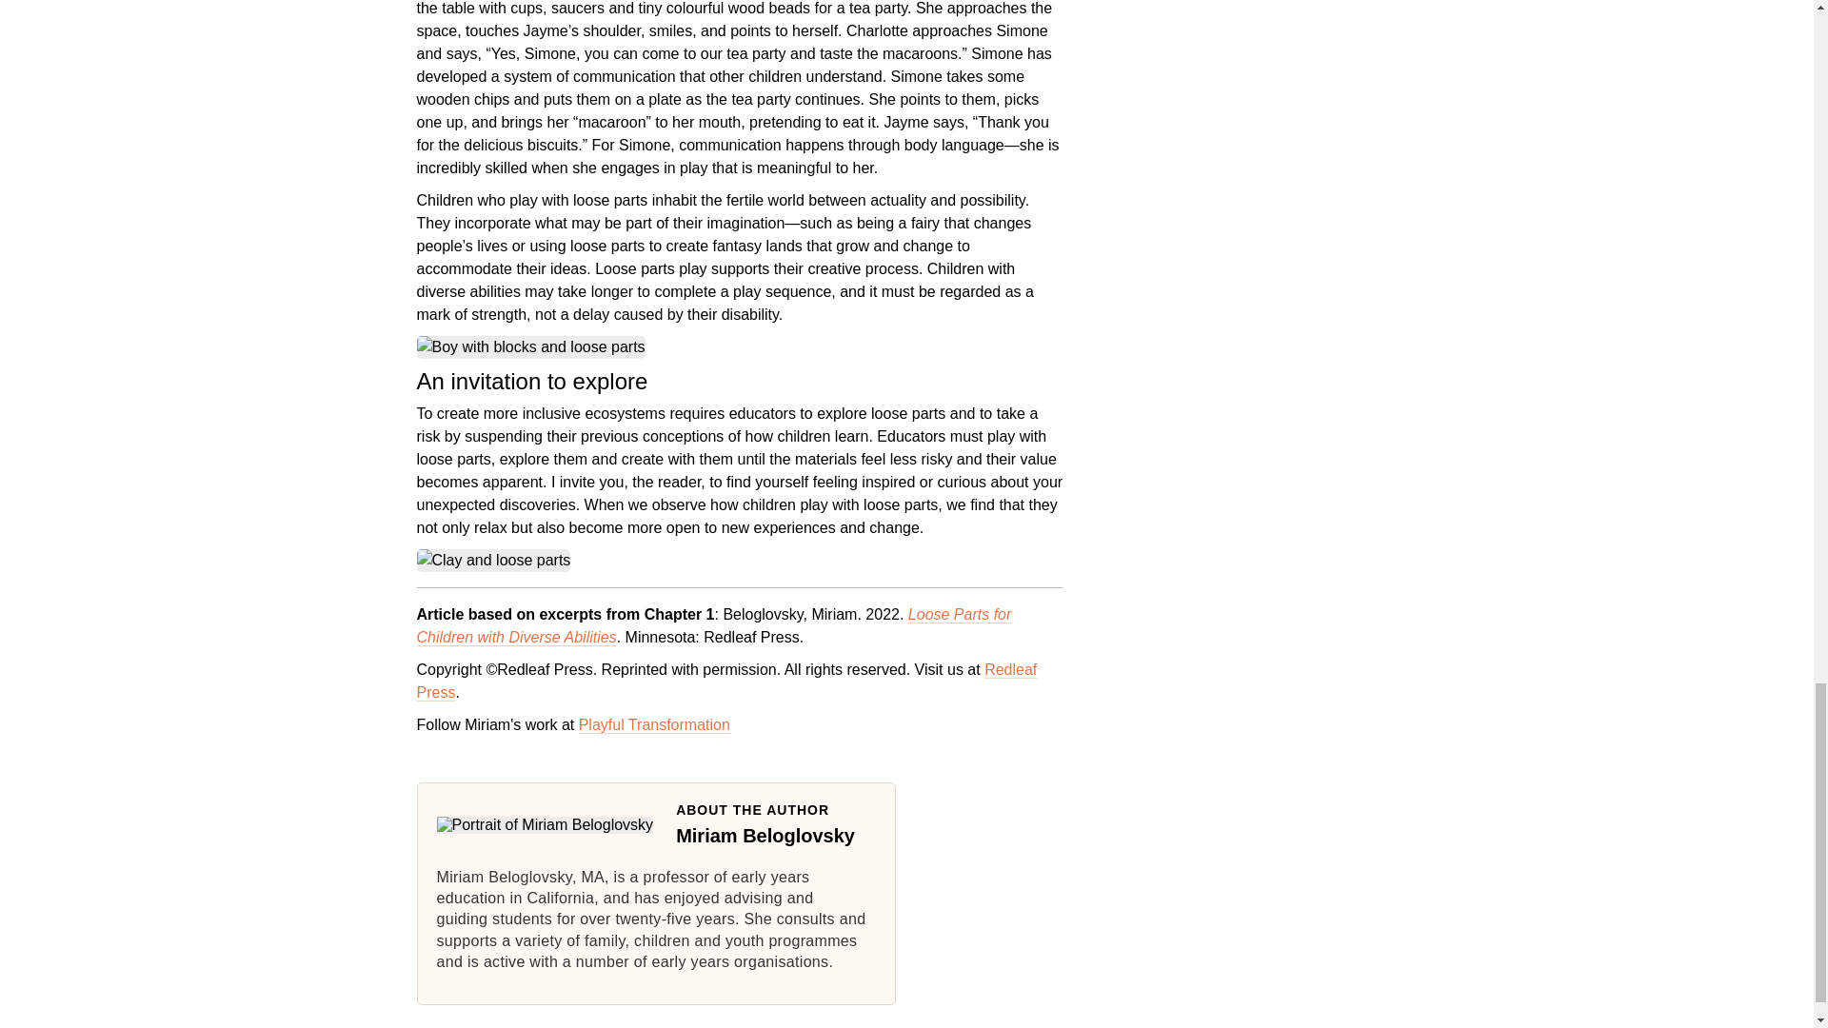 This screenshot has height=1028, width=1828. I want to click on Opens in a new window, so click(714, 626).